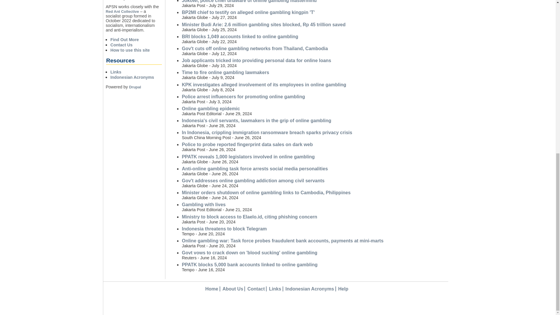  I want to click on Indonesia threatens to block Telegram, so click(224, 229).